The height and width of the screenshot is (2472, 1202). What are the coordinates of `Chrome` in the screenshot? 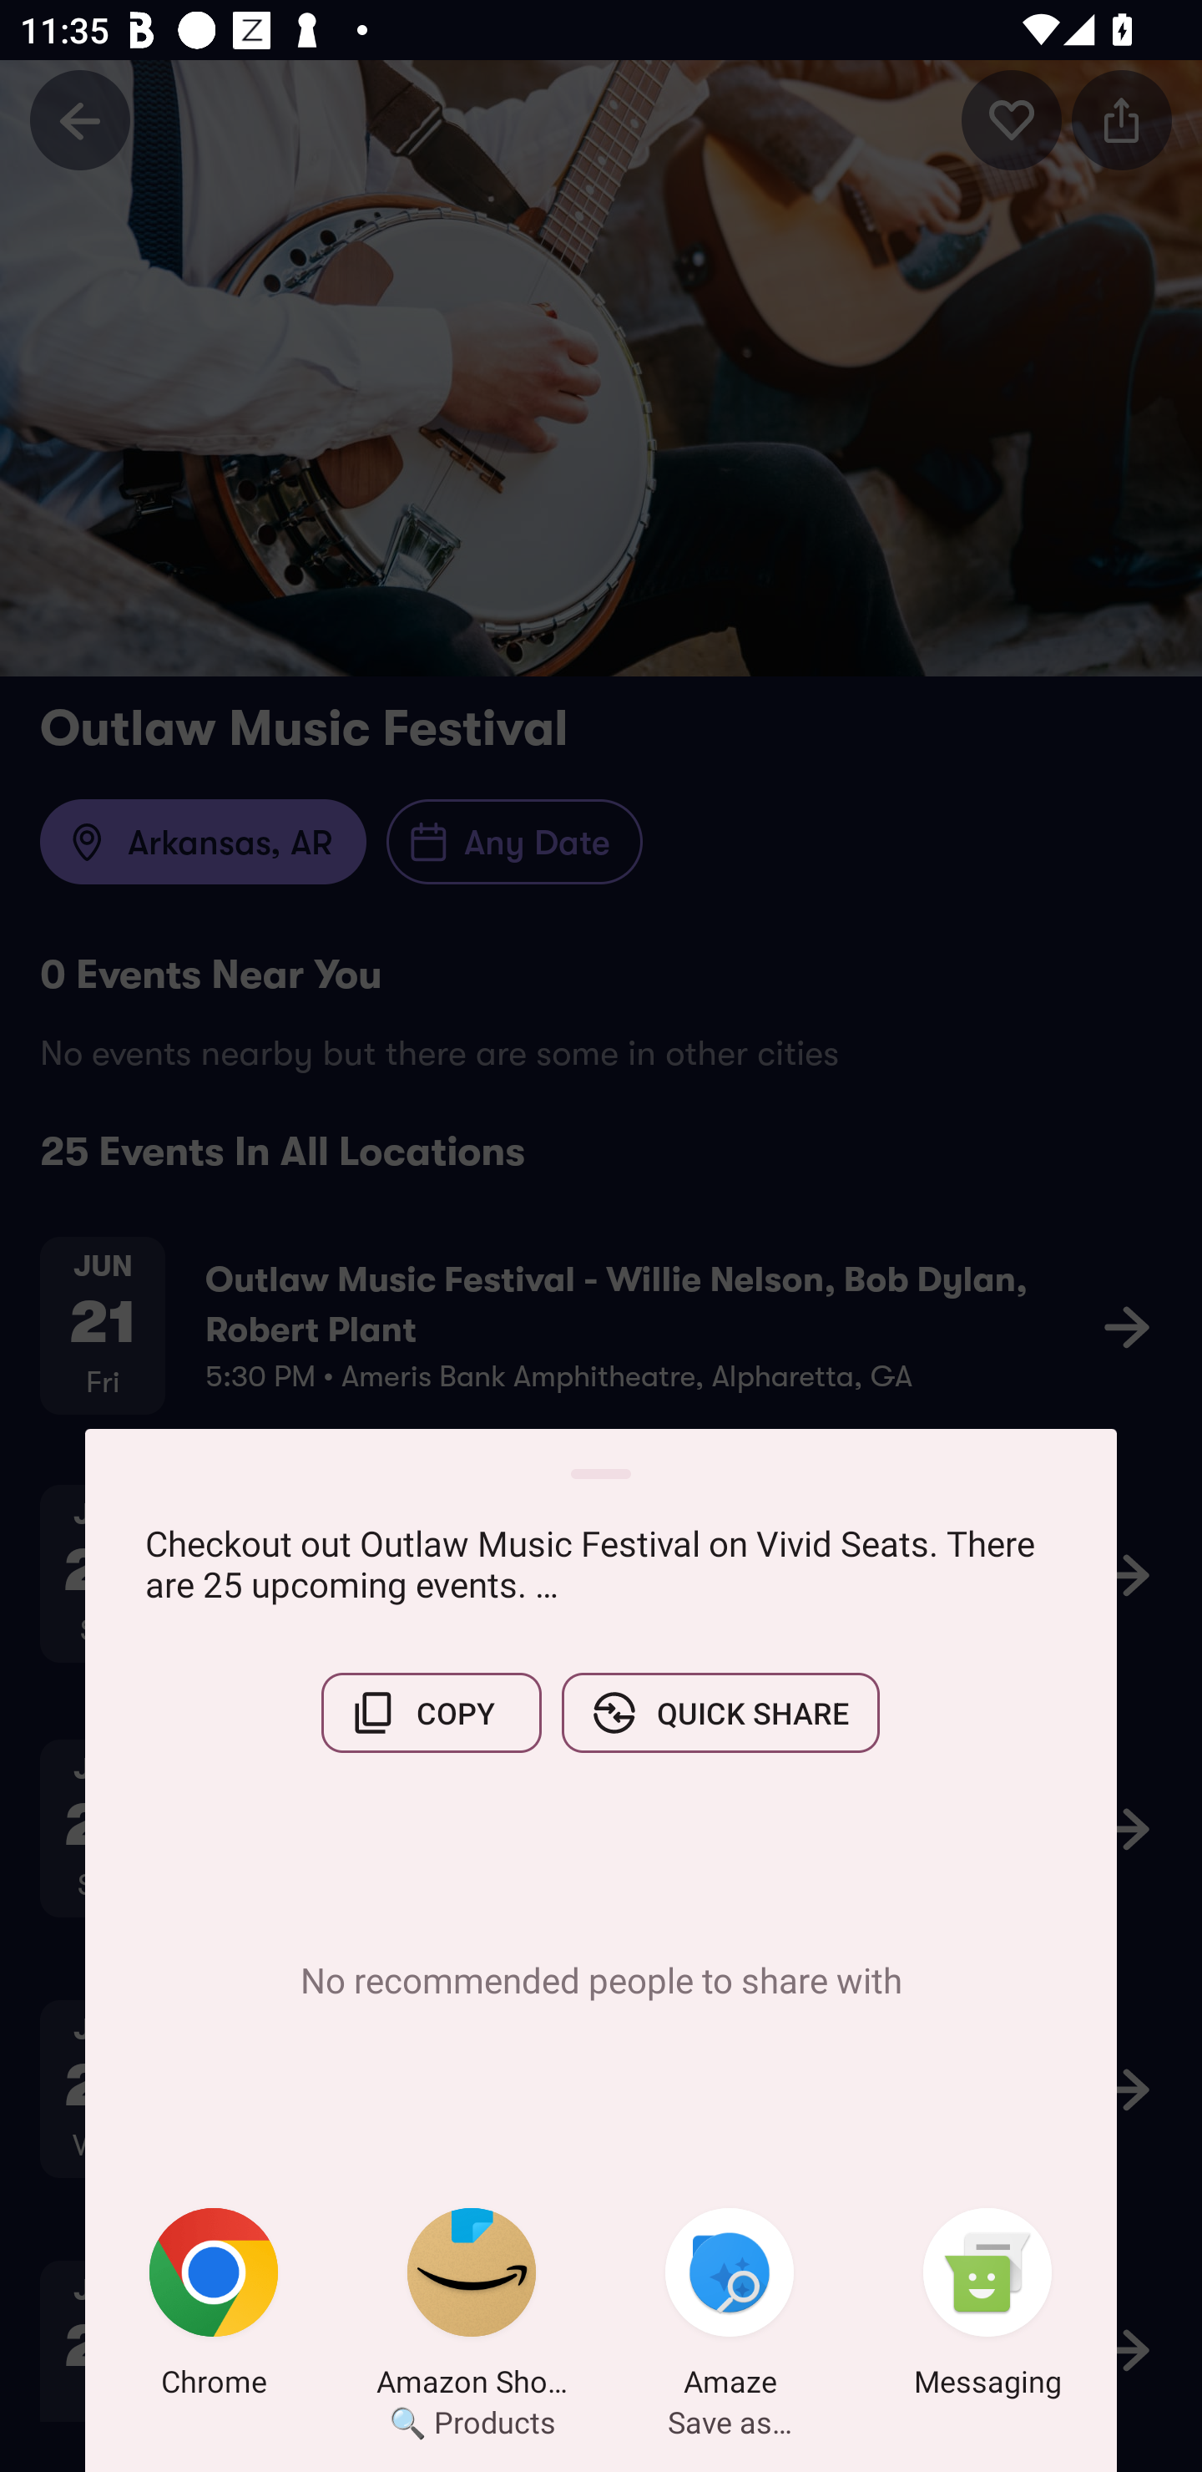 It's located at (214, 2307).